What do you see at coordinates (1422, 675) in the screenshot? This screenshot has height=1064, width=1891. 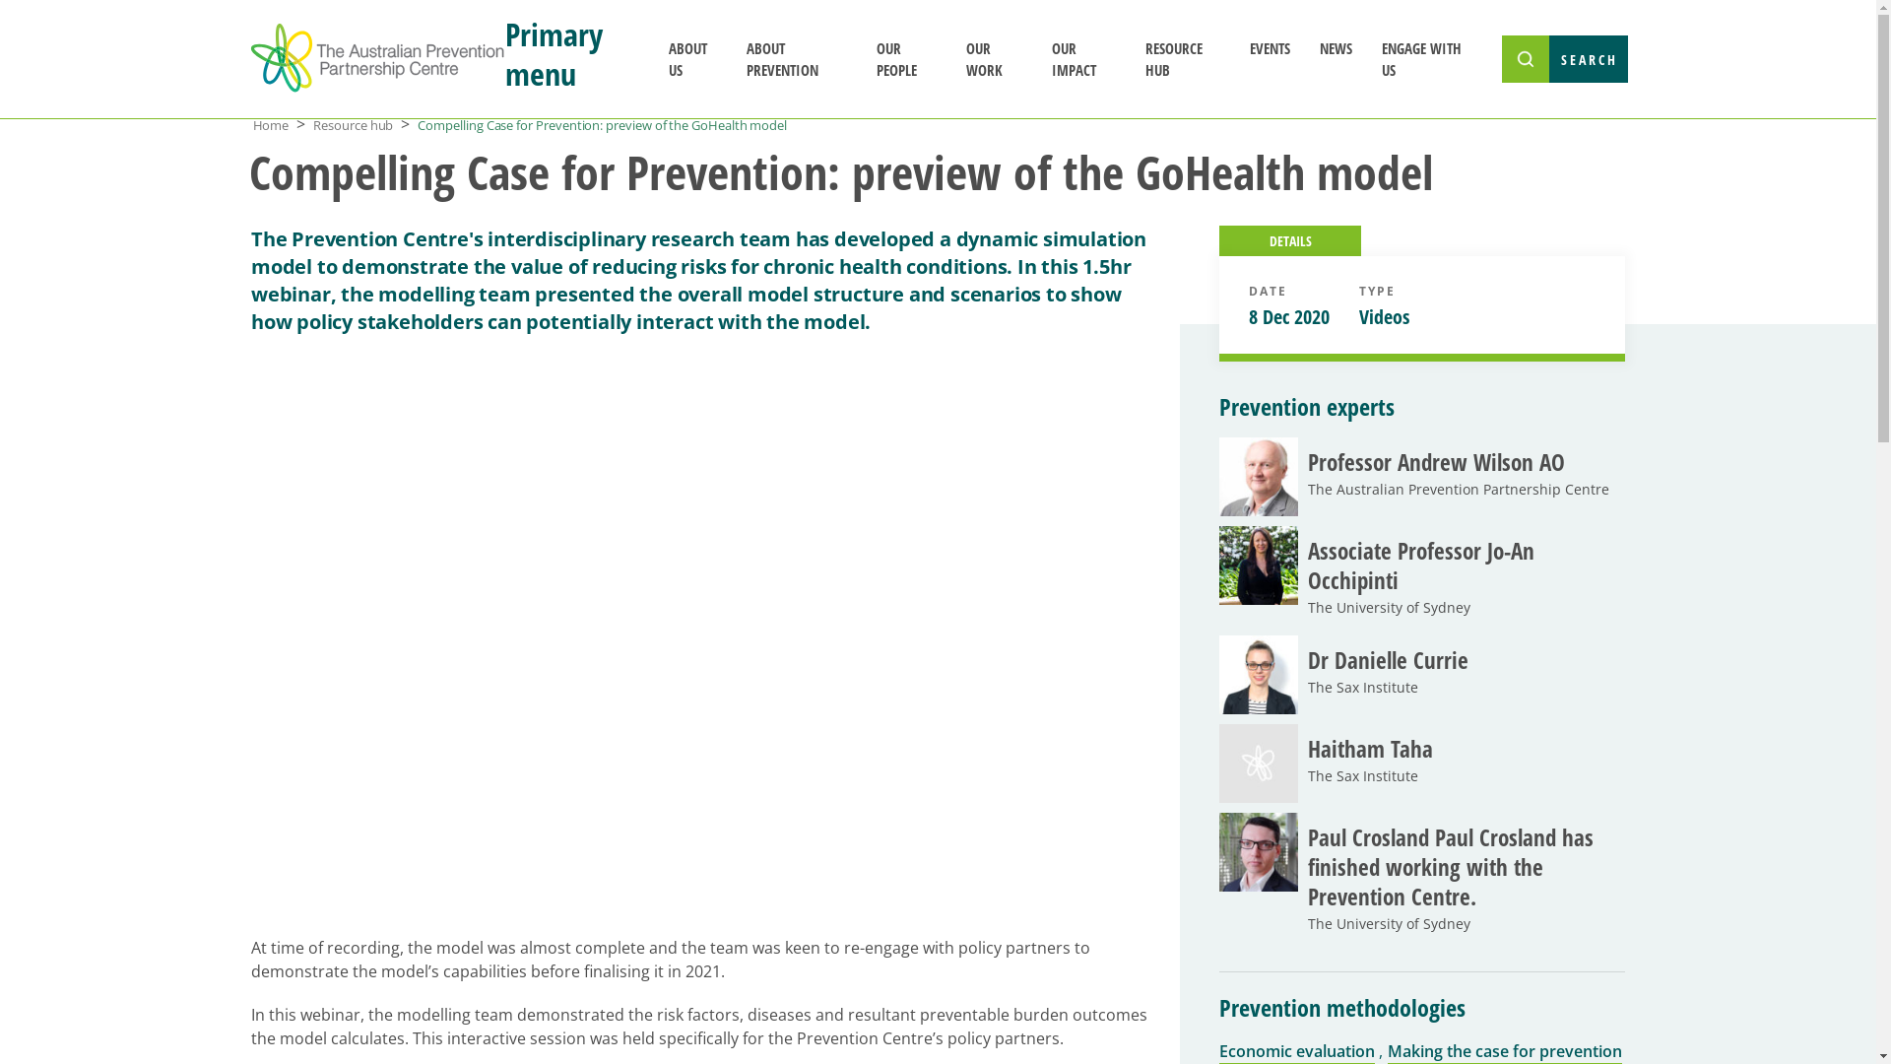 I see `Dr Danielle Currie
The Sax Institute` at bounding box center [1422, 675].